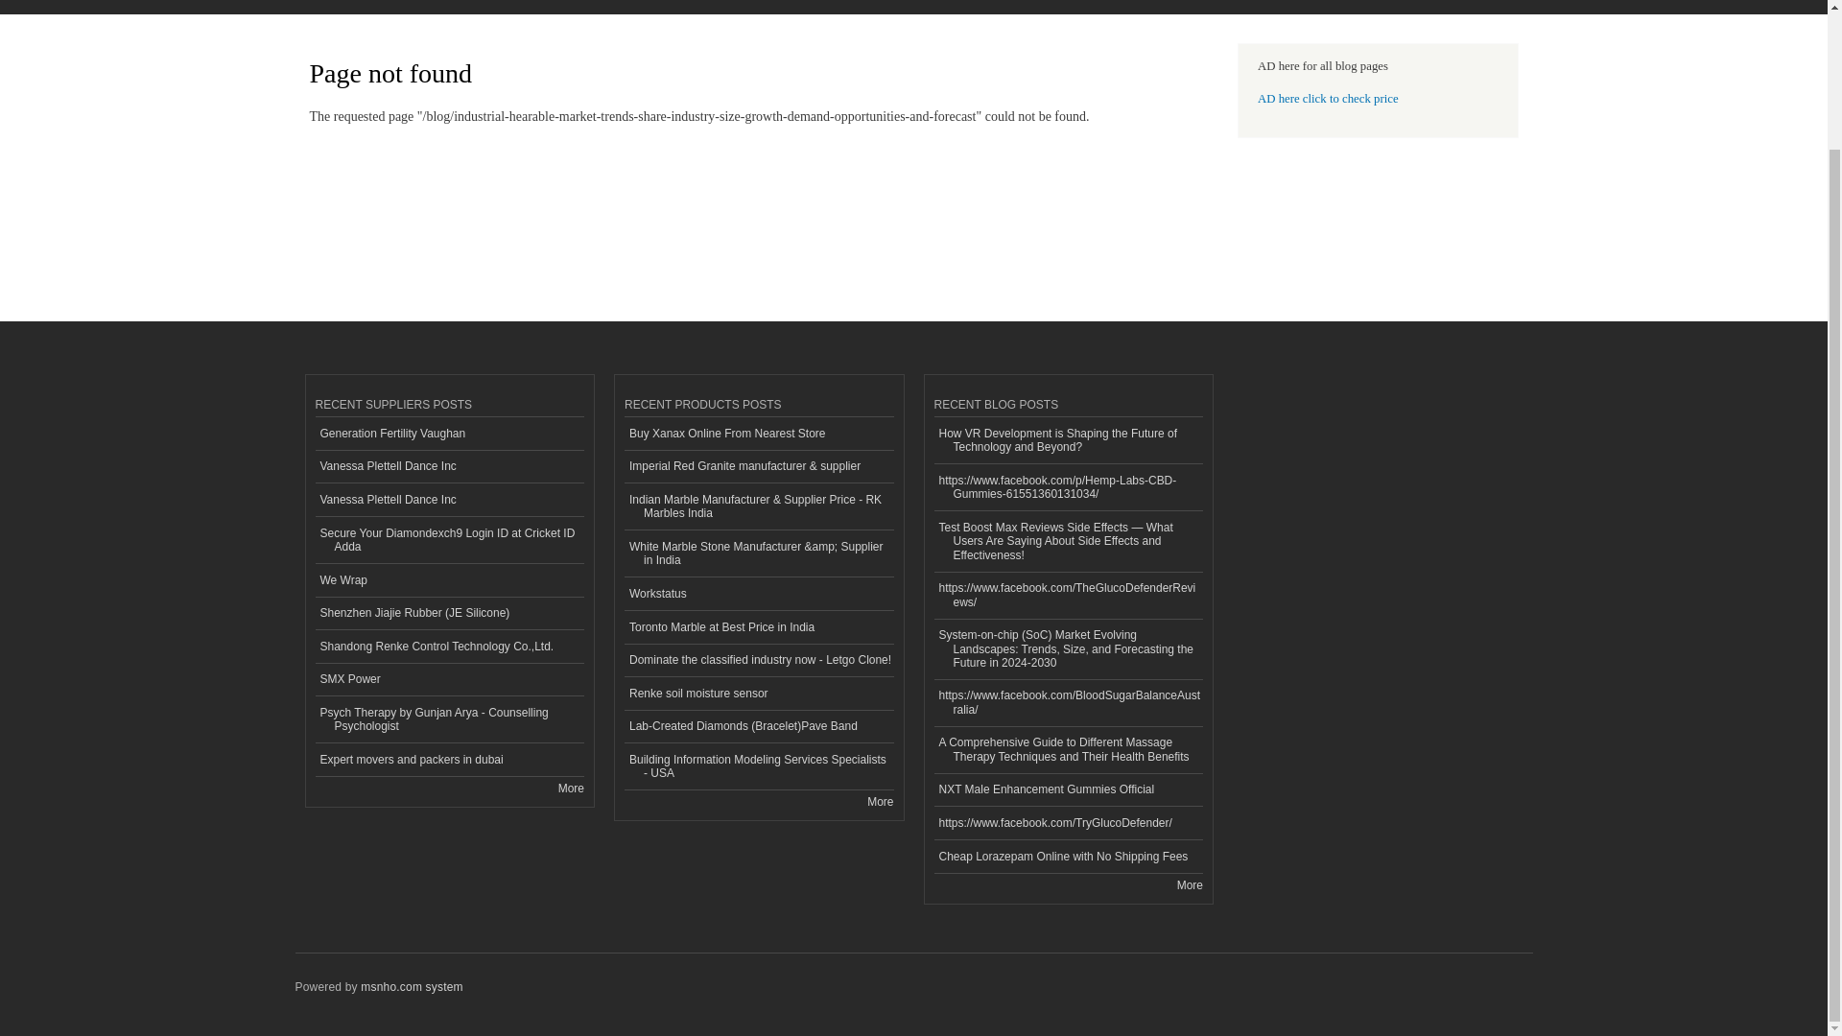 This screenshot has height=1036, width=1842. What do you see at coordinates (570, 789) in the screenshot?
I see `More` at bounding box center [570, 789].